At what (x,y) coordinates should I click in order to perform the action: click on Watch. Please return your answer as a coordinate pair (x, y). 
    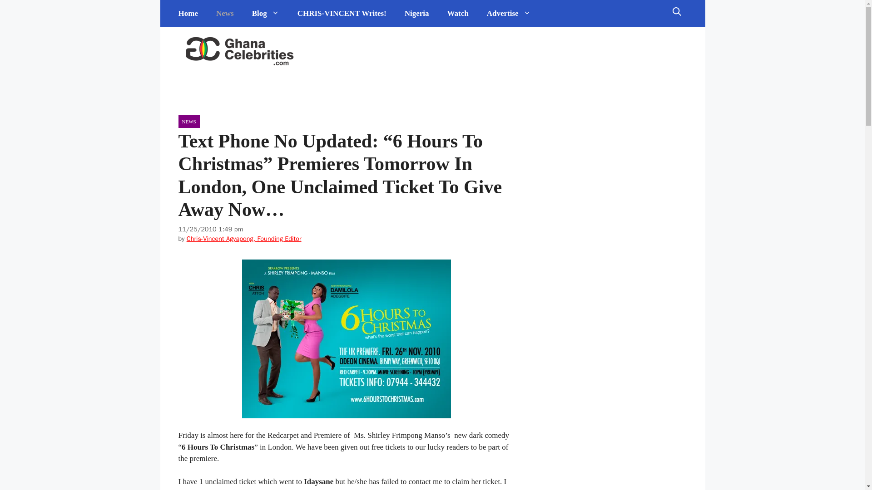
    Looking at the image, I should click on (458, 14).